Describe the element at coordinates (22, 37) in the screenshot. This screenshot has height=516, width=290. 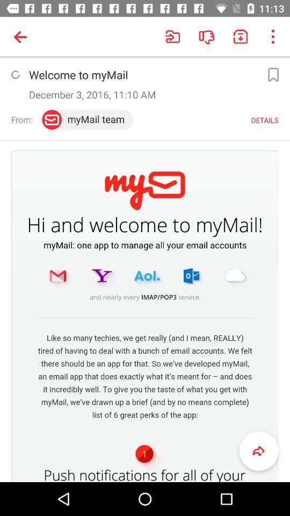
I see `click on the symbol which is above welcomemail` at that location.